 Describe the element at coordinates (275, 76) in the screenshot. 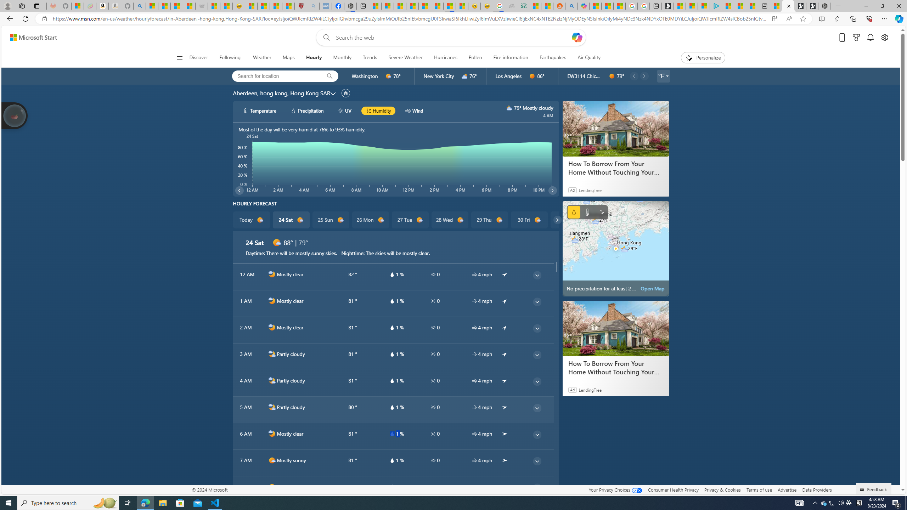

I see `Search for location` at that location.